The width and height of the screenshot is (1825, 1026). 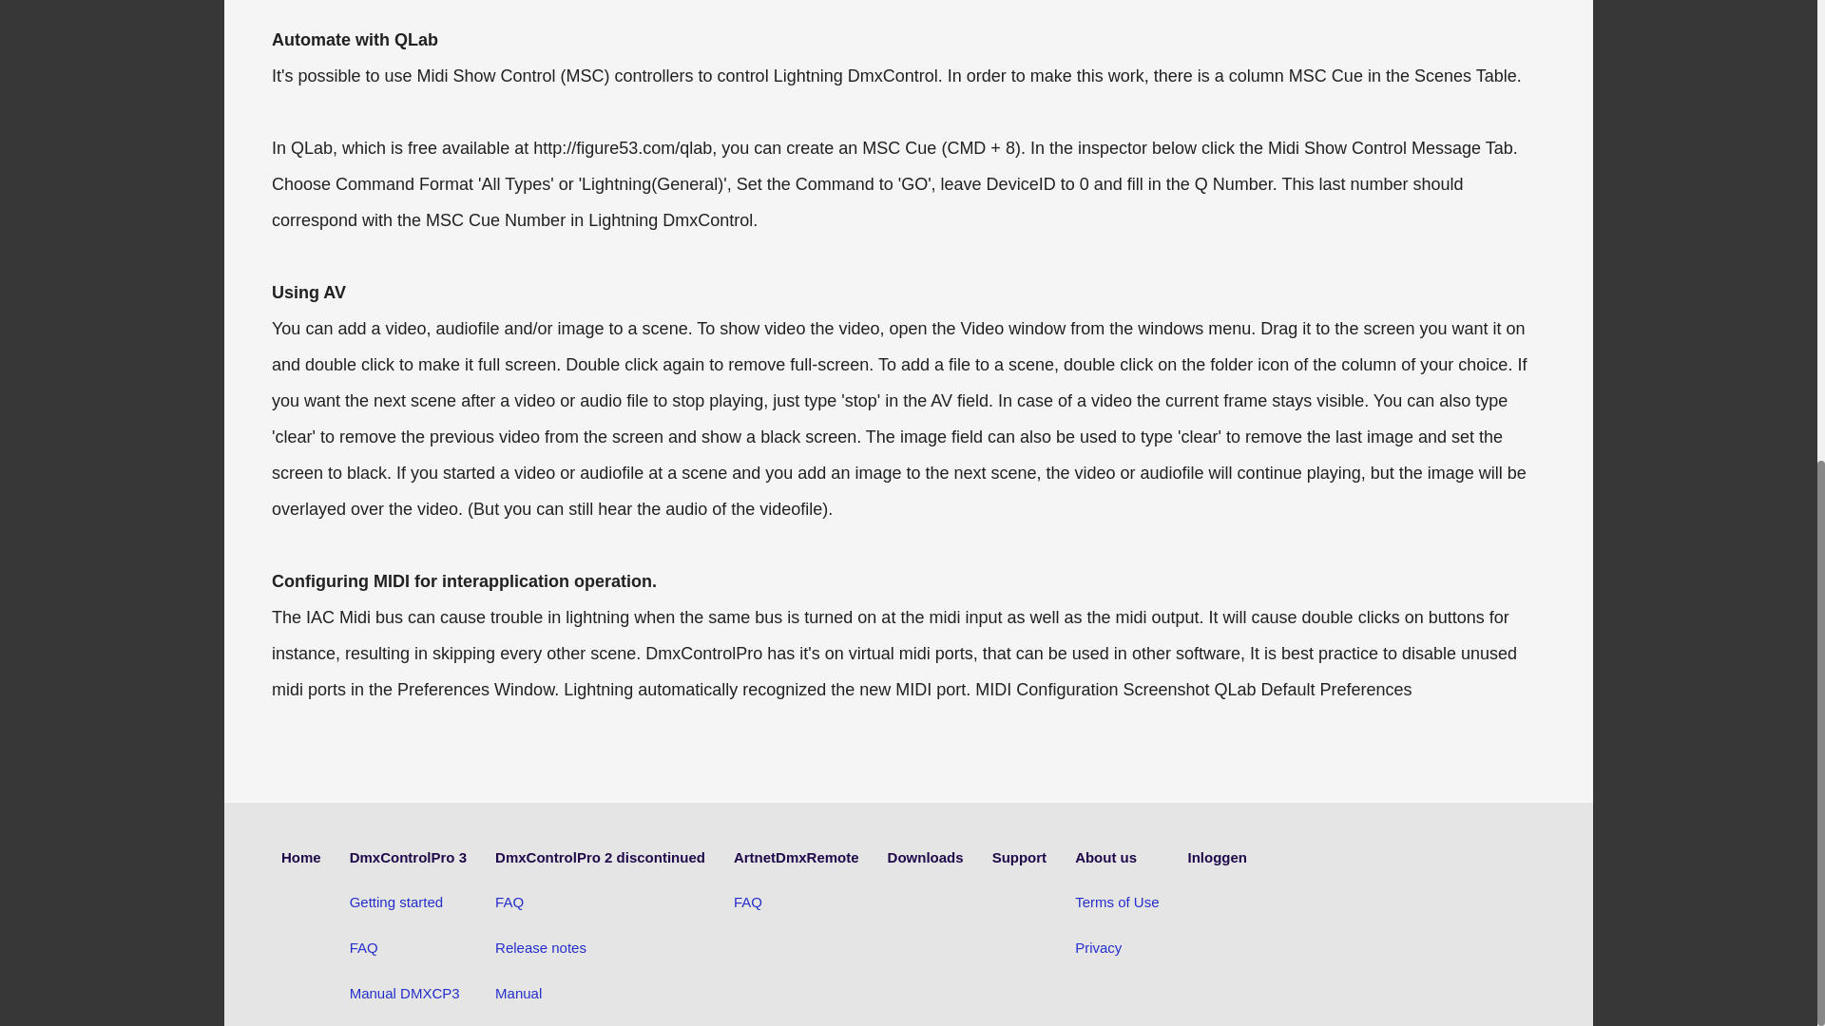 What do you see at coordinates (599, 994) in the screenshot?
I see `Manual` at bounding box center [599, 994].